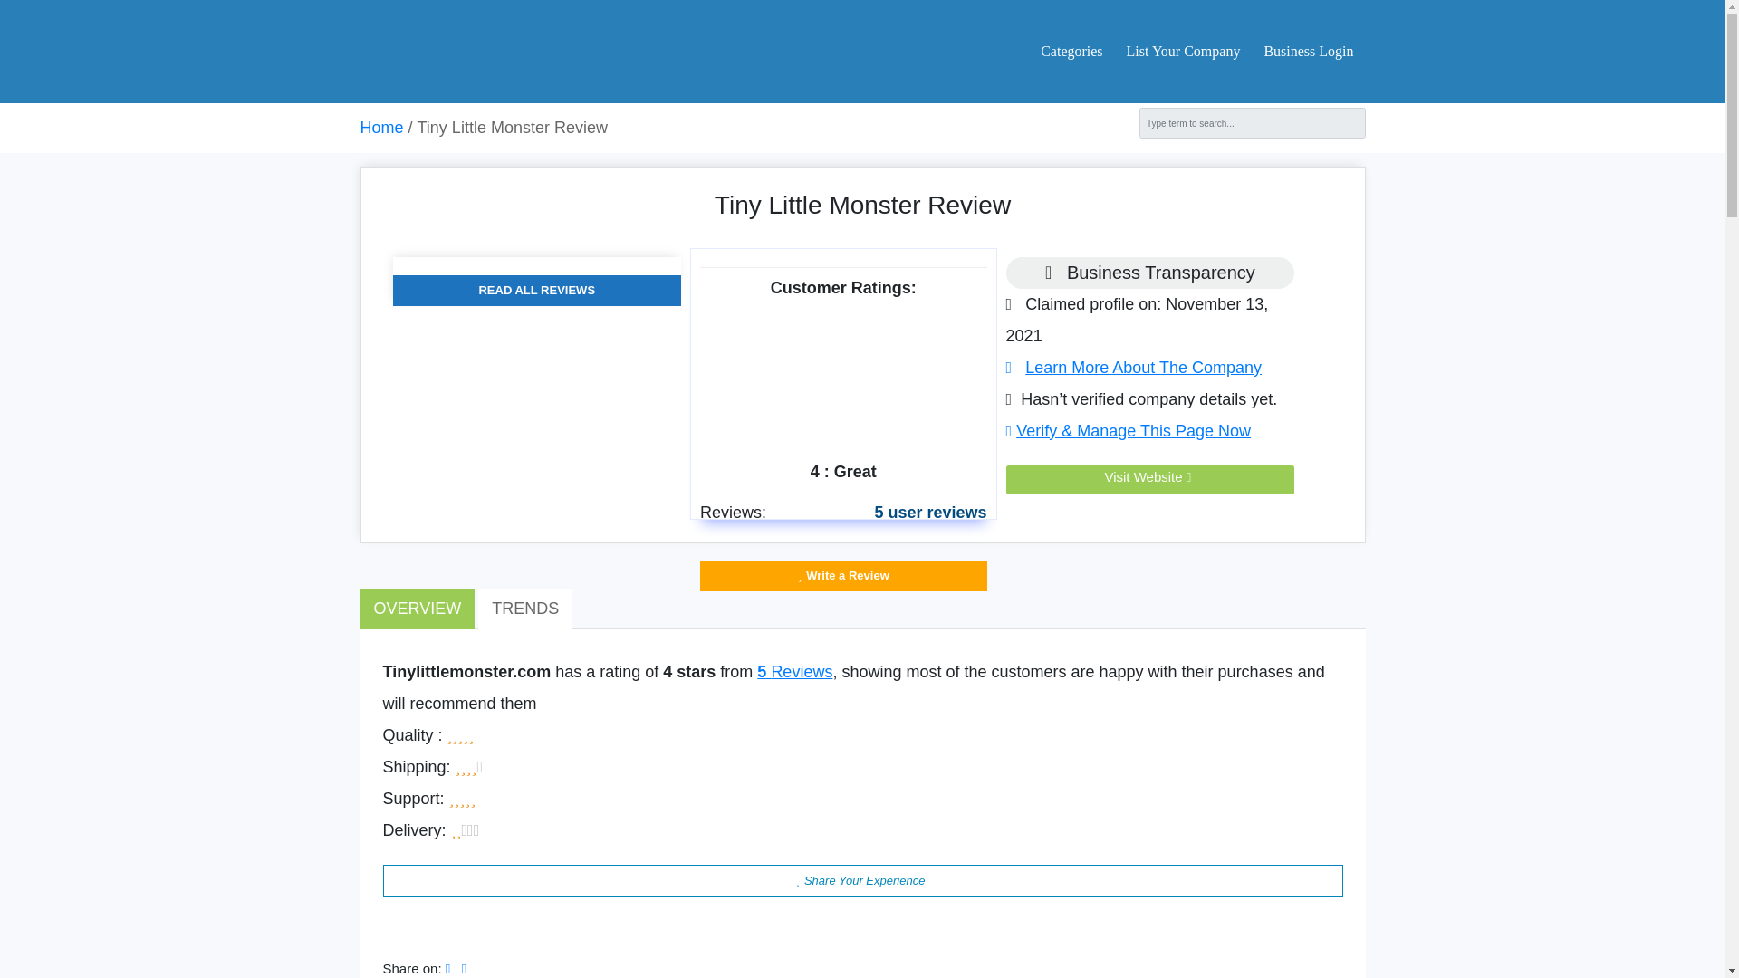 The image size is (1739, 978). What do you see at coordinates (862, 880) in the screenshot?
I see `Share Your Experience` at bounding box center [862, 880].